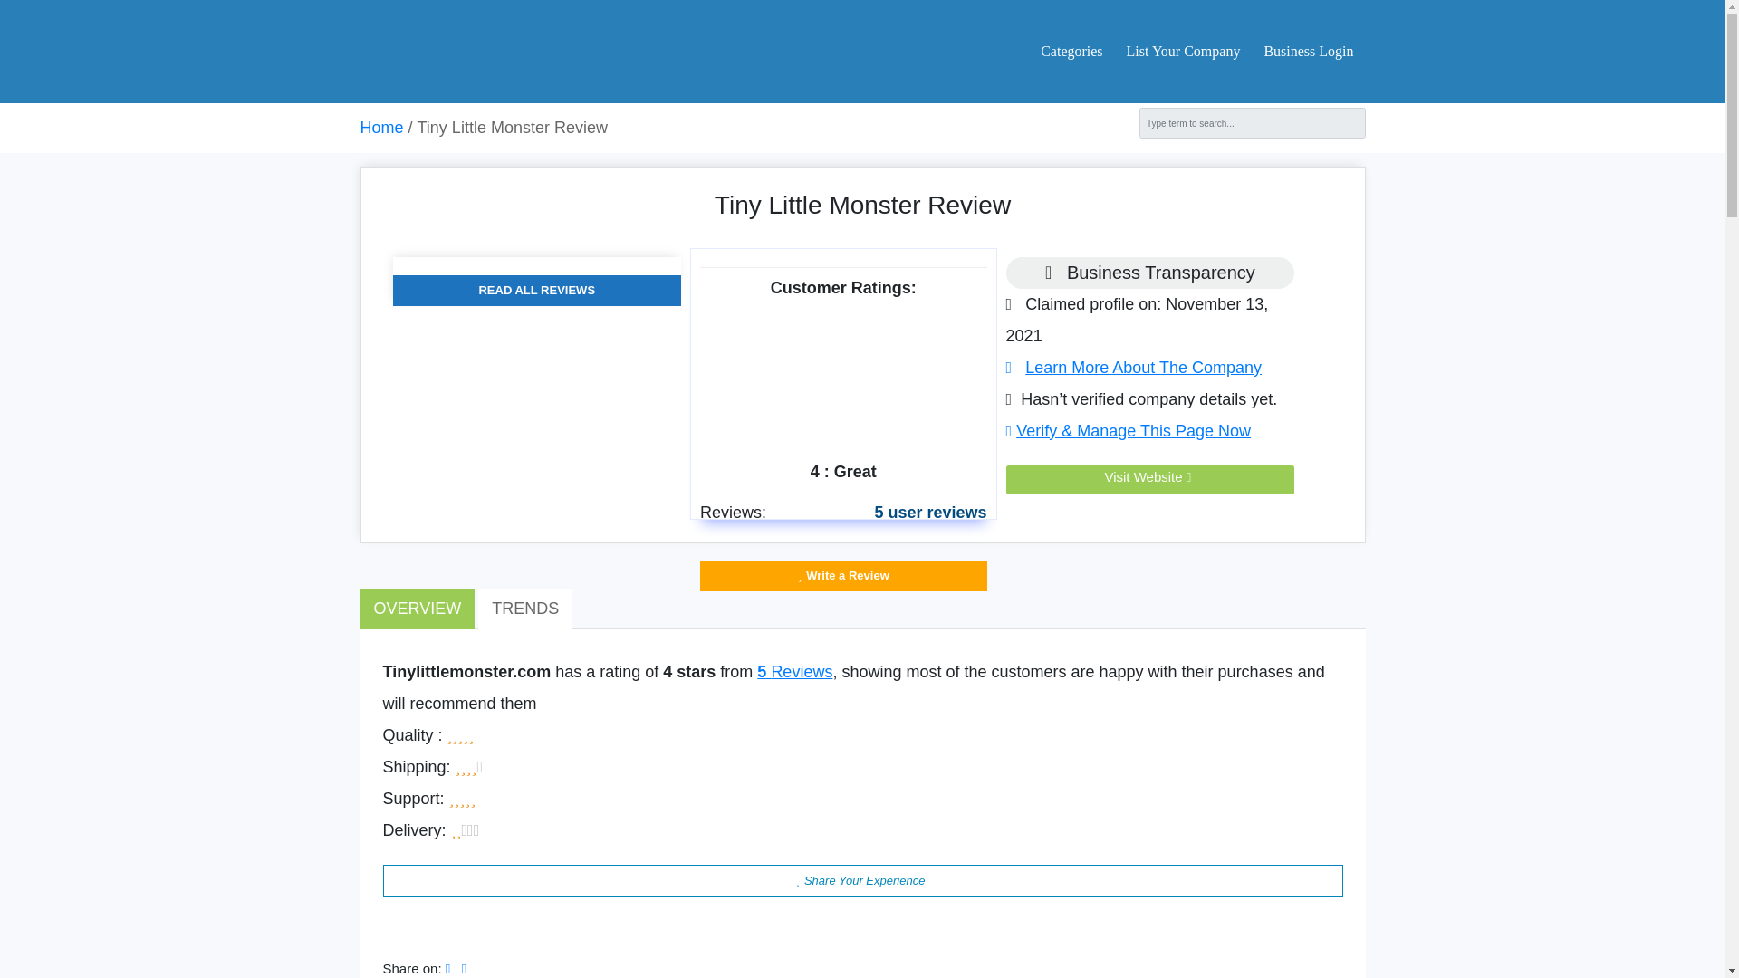 The image size is (1739, 978). What do you see at coordinates (862, 880) in the screenshot?
I see `Share Your Experience` at bounding box center [862, 880].